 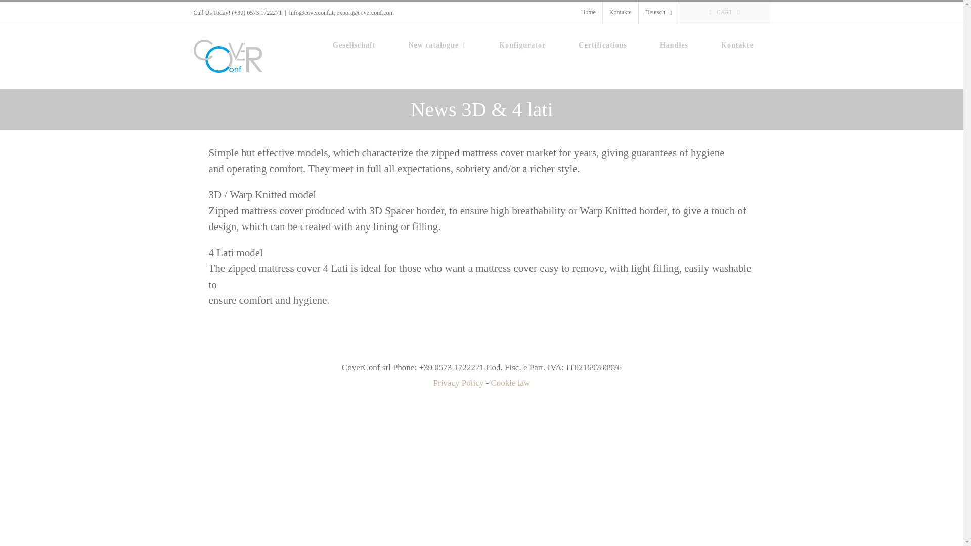 I want to click on Kontakte, so click(x=620, y=13).